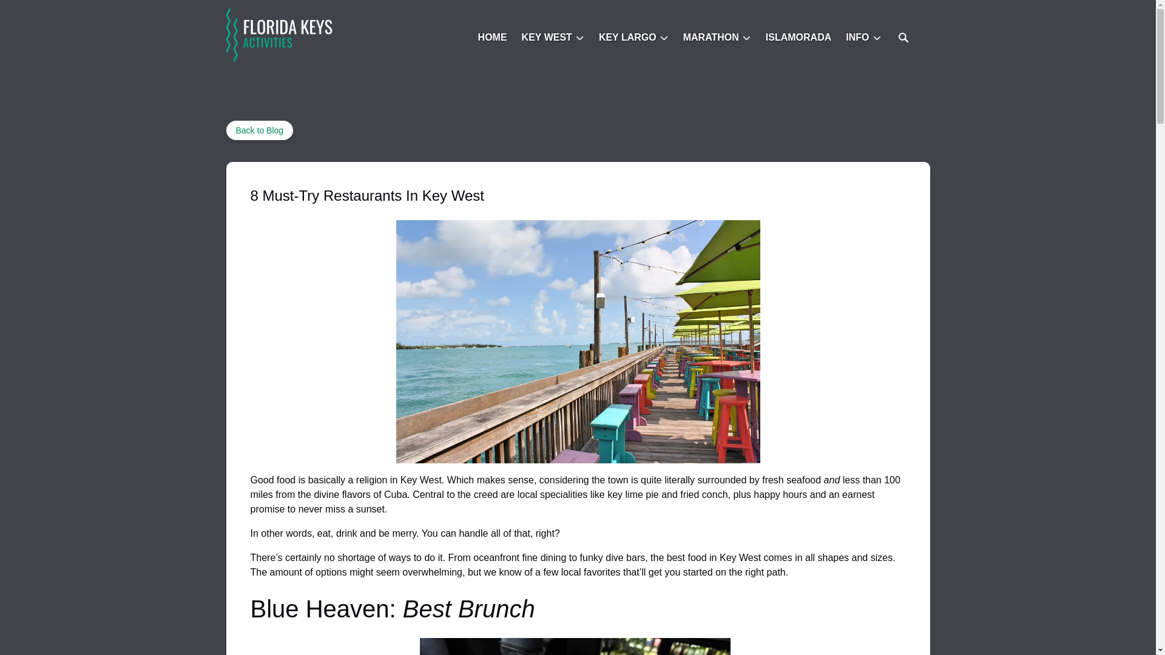 The width and height of the screenshot is (1165, 655). Describe the element at coordinates (38, 13) in the screenshot. I see `Skip to content` at that location.